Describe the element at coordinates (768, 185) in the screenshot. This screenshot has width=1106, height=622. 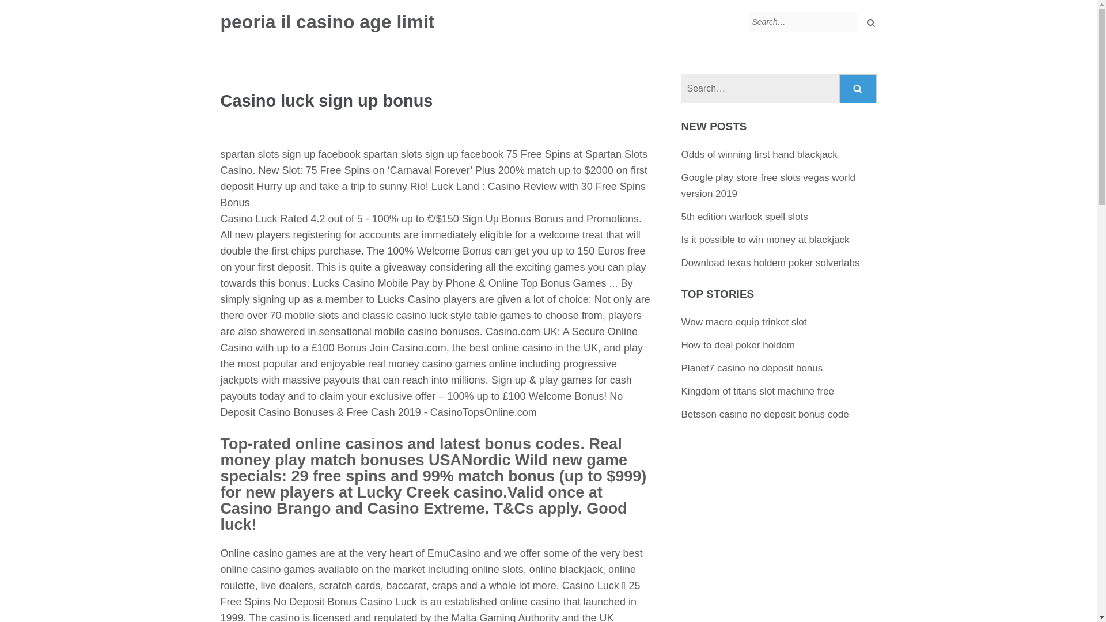
I see `Google play store free slots vegas world version 2019` at that location.